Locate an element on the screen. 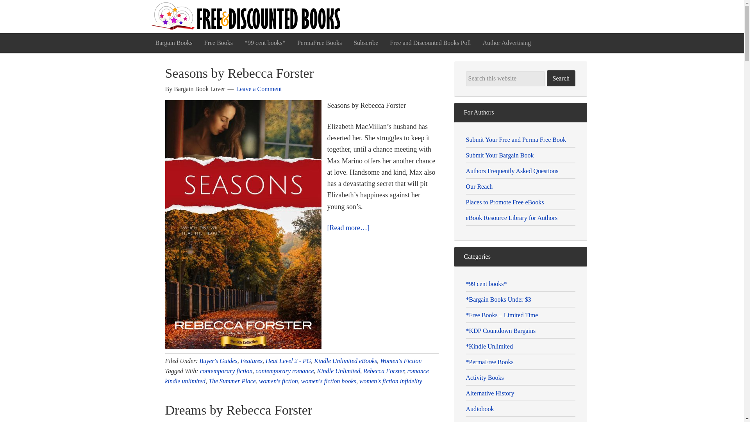 The height and width of the screenshot is (422, 750). women's fiction is located at coordinates (278, 381).